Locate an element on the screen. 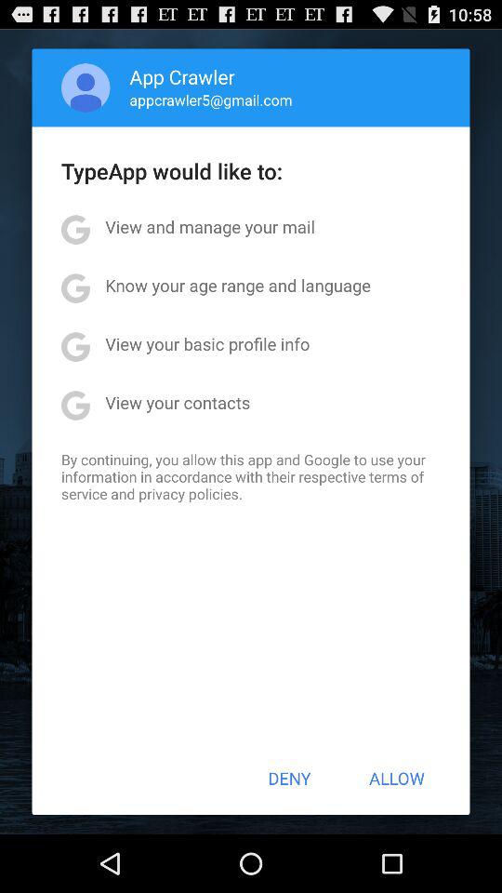  tap the app above know your age is located at coordinates (210, 227).